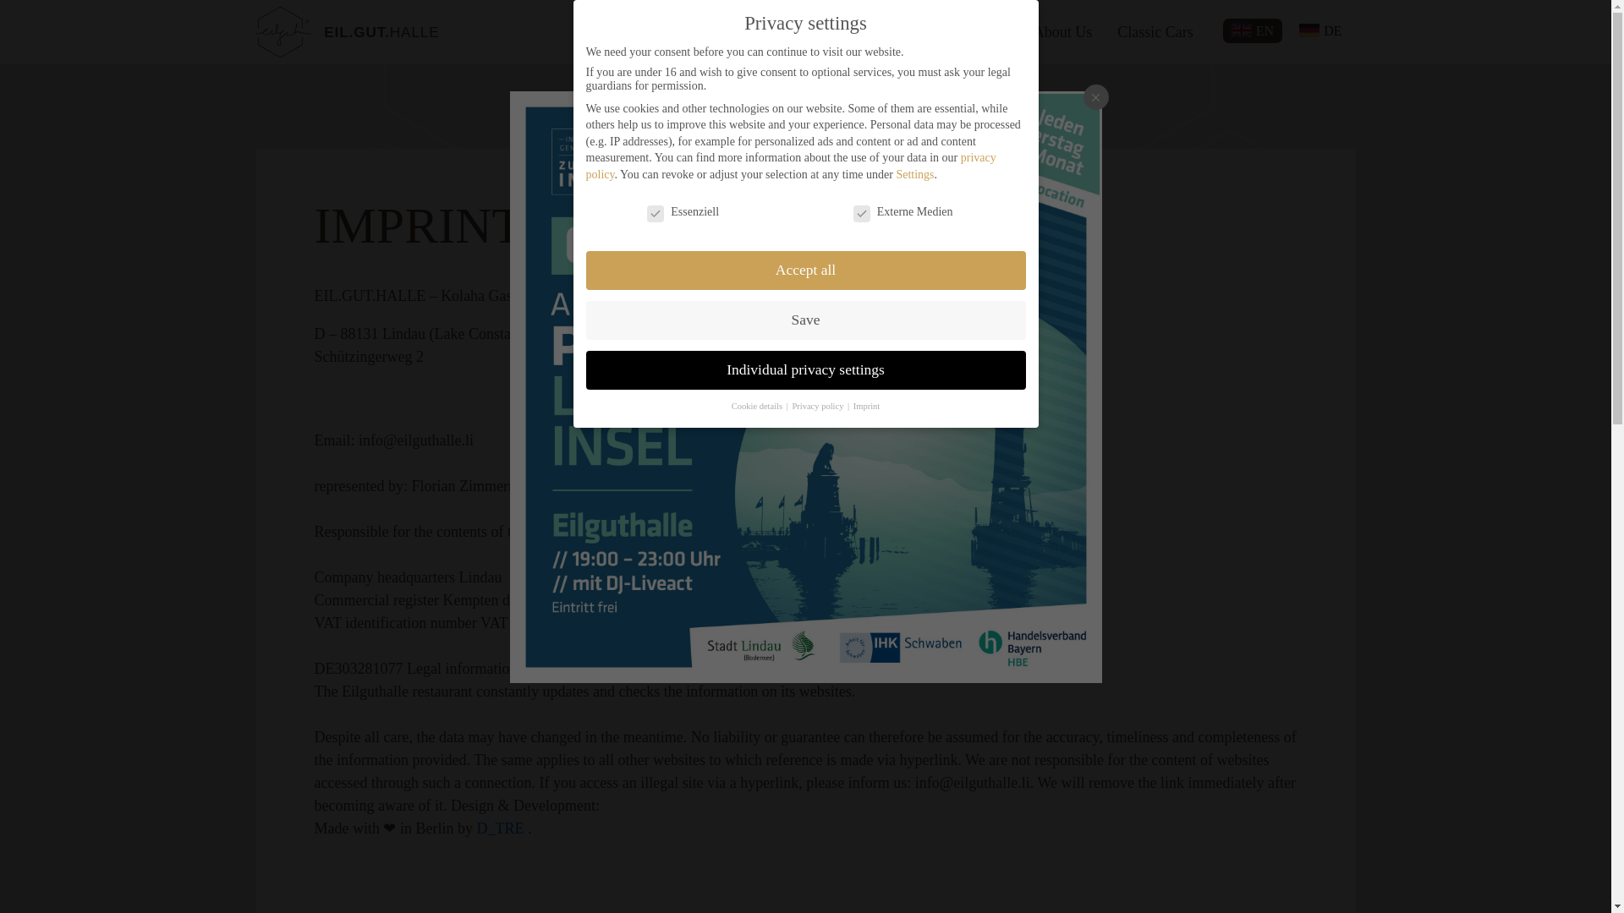 The height and width of the screenshot is (913, 1624). I want to click on Contact, so click(912, 32).